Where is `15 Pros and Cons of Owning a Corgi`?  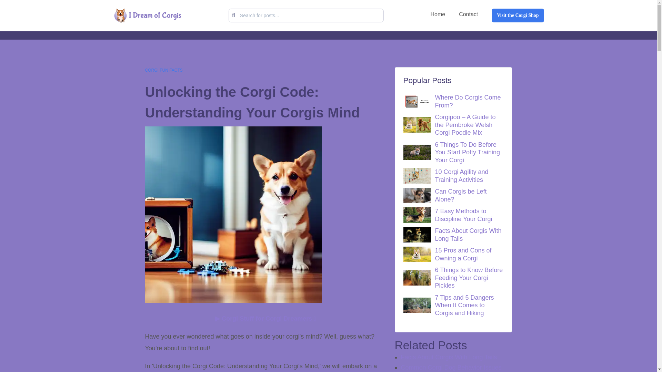 15 Pros and Cons of Owning a Corgi is located at coordinates (467, 254).